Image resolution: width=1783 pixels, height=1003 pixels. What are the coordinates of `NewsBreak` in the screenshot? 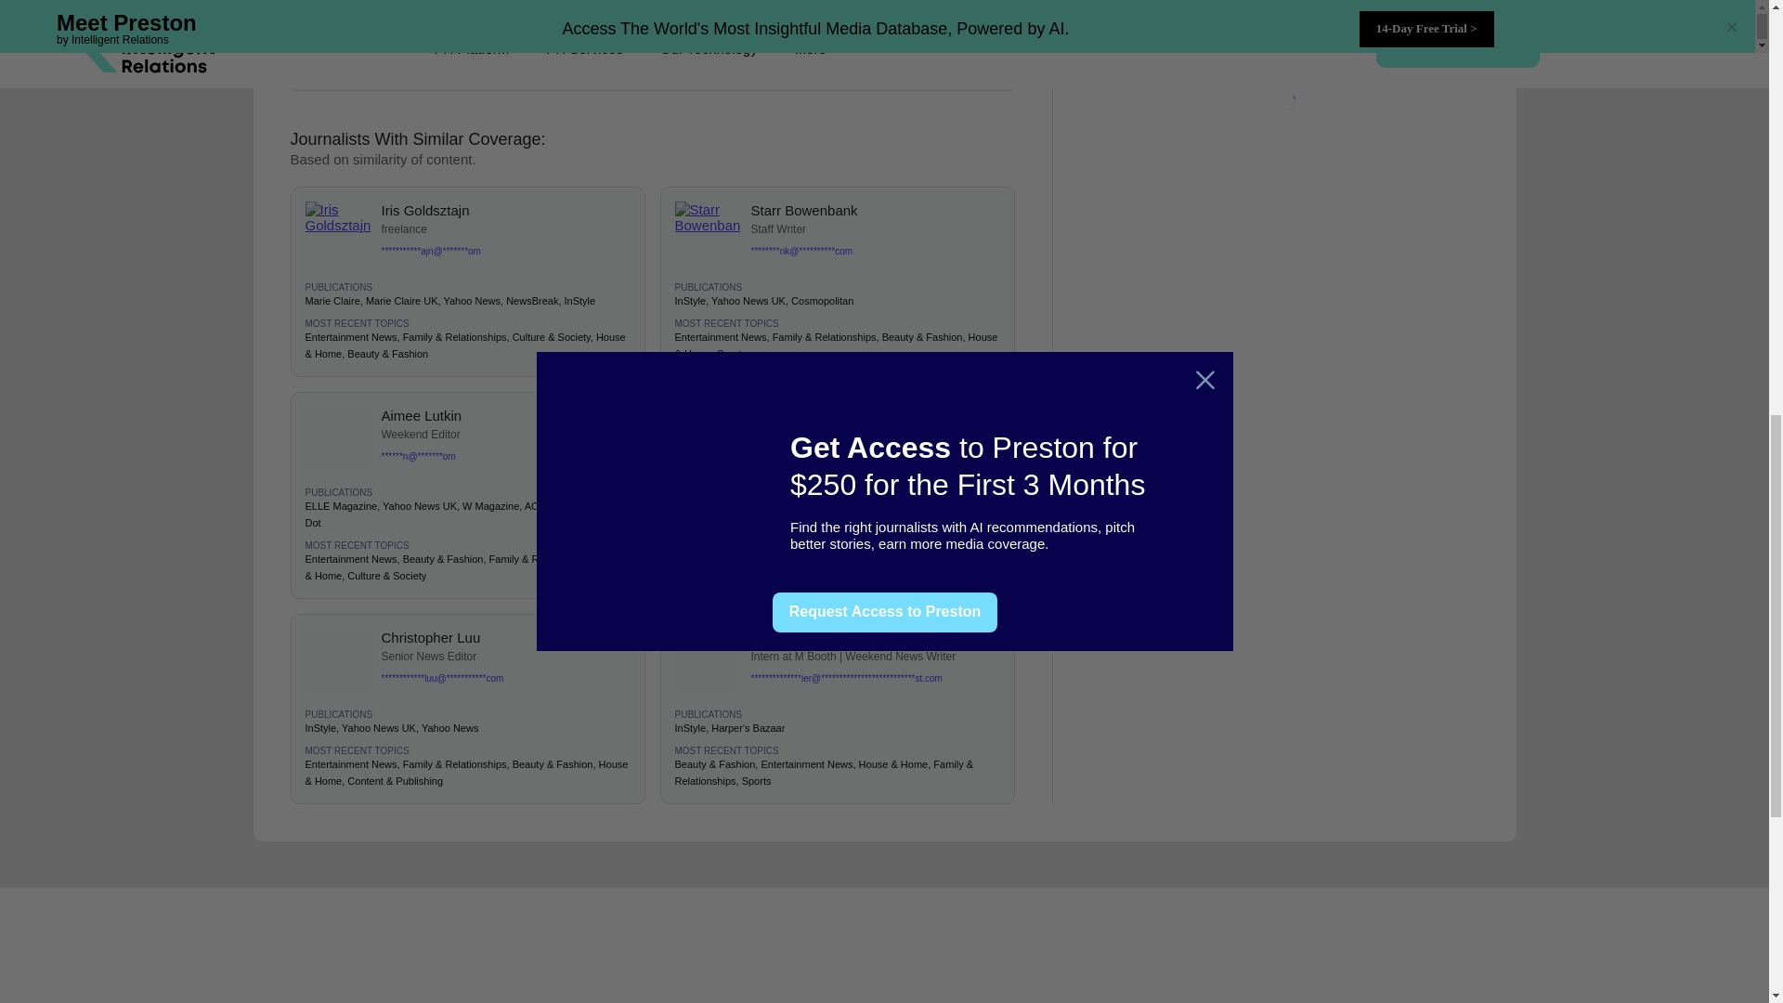 It's located at (531, 301).